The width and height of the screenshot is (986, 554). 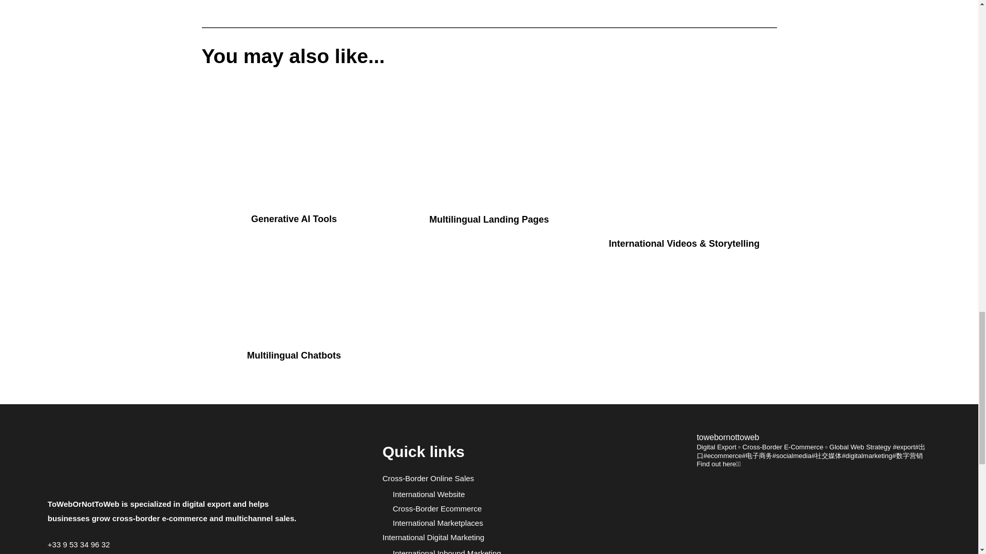 What do you see at coordinates (489, 220) in the screenshot?
I see `Multilingual Landing Pages` at bounding box center [489, 220].